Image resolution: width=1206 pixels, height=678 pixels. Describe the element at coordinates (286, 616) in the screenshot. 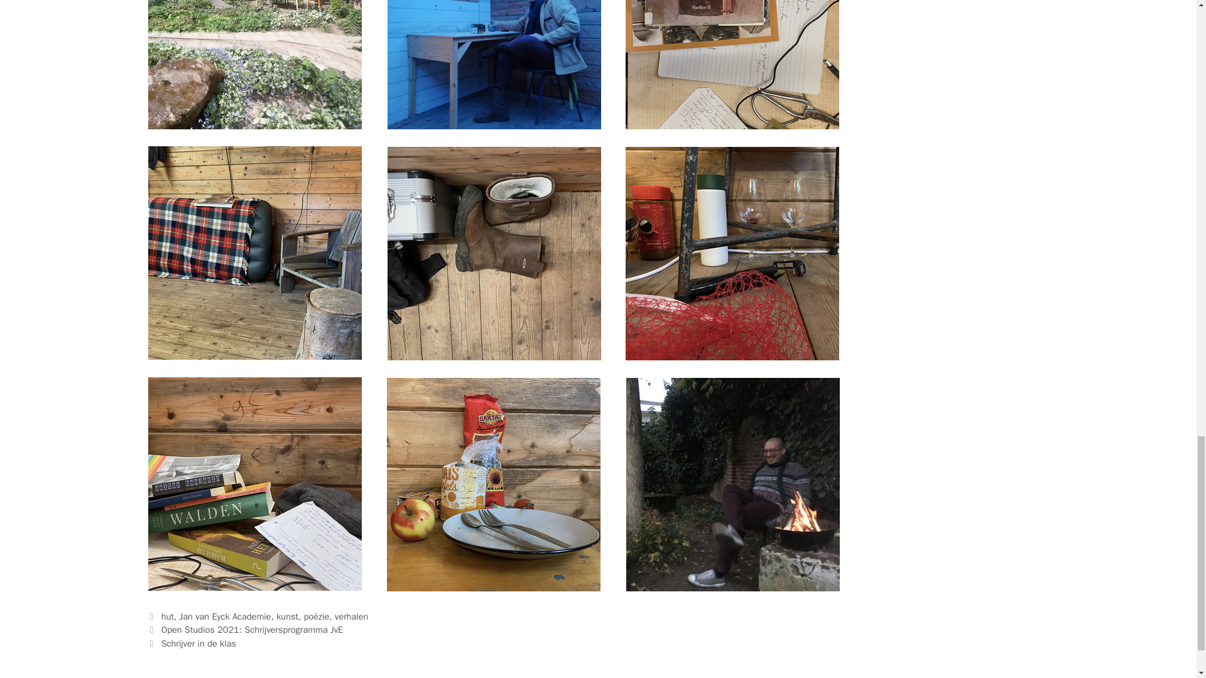

I see `kunst` at that location.